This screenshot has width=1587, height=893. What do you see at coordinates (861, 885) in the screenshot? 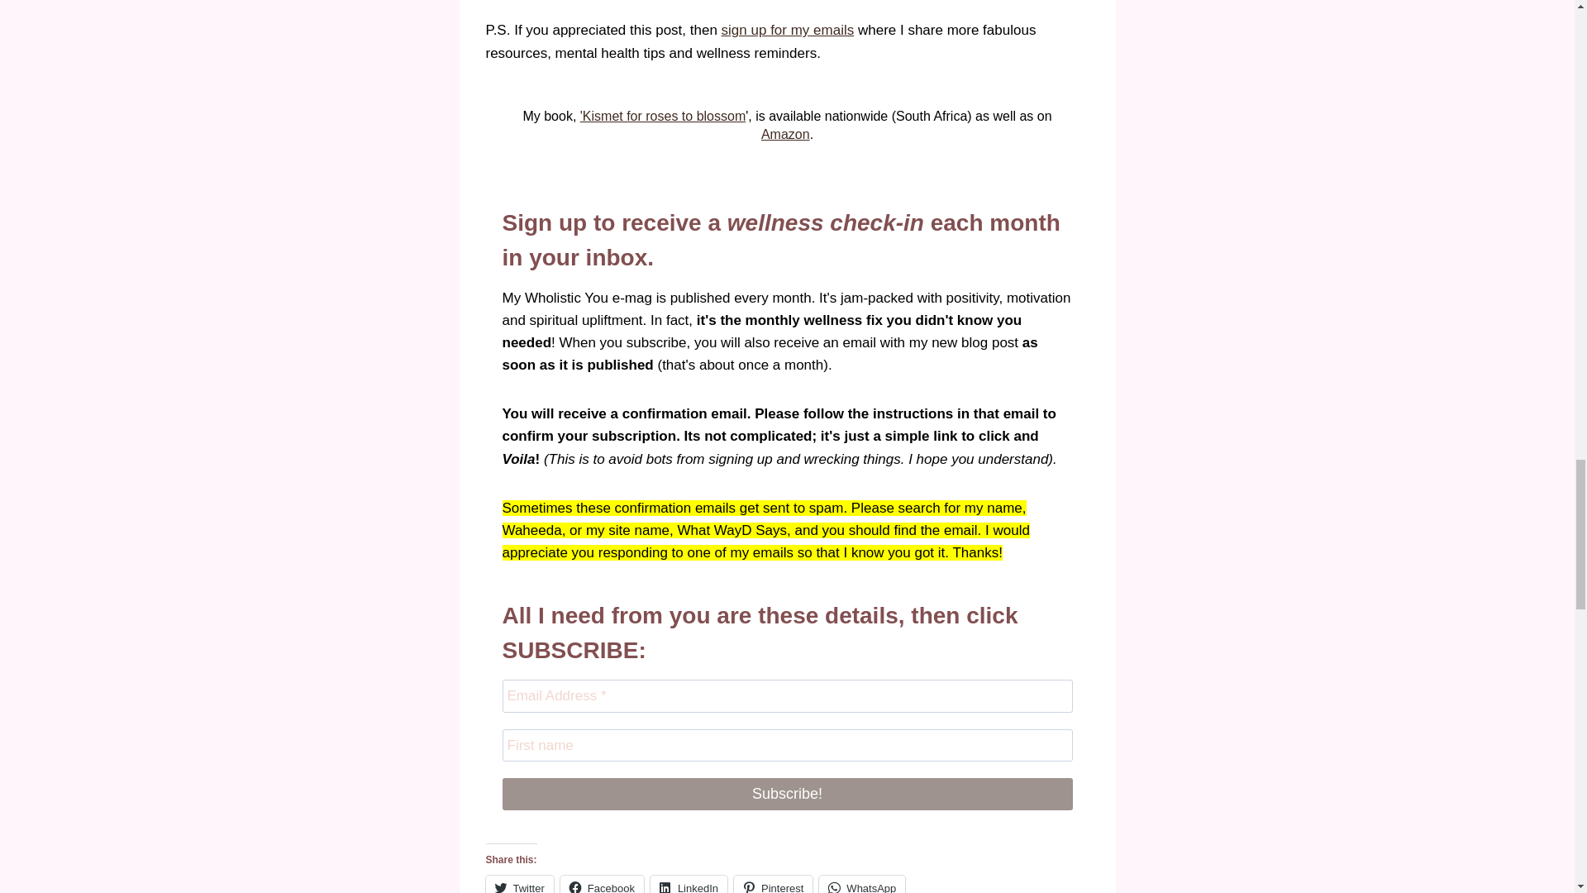
I see `Click to share on WhatsApp` at bounding box center [861, 885].